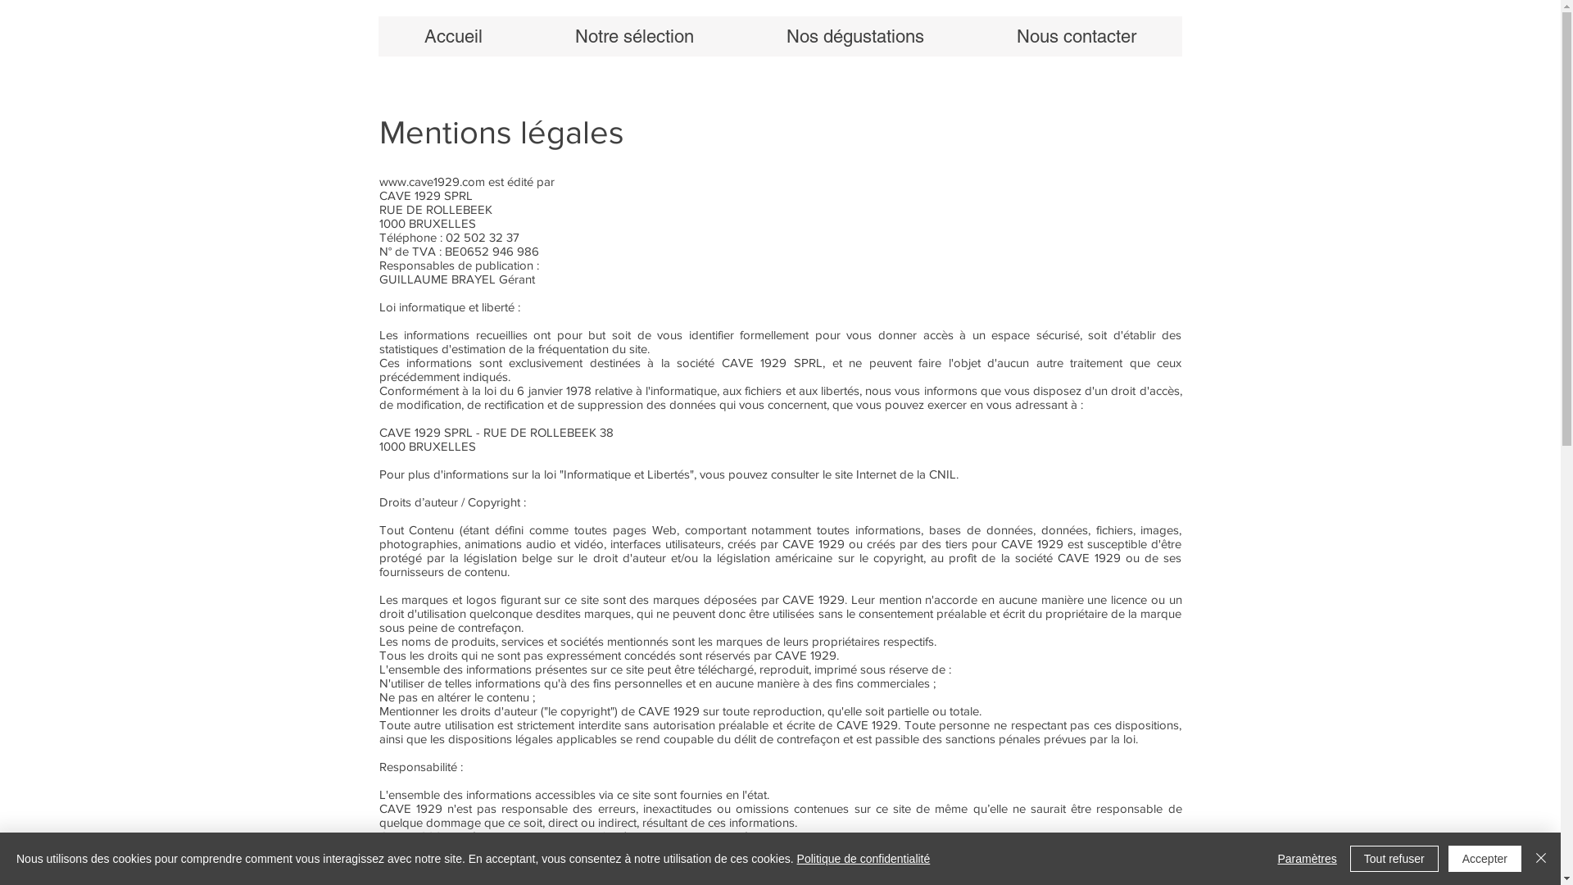  What do you see at coordinates (1485, 859) in the screenshot?
I see `Accepter` at bounding box center [1485, 859].